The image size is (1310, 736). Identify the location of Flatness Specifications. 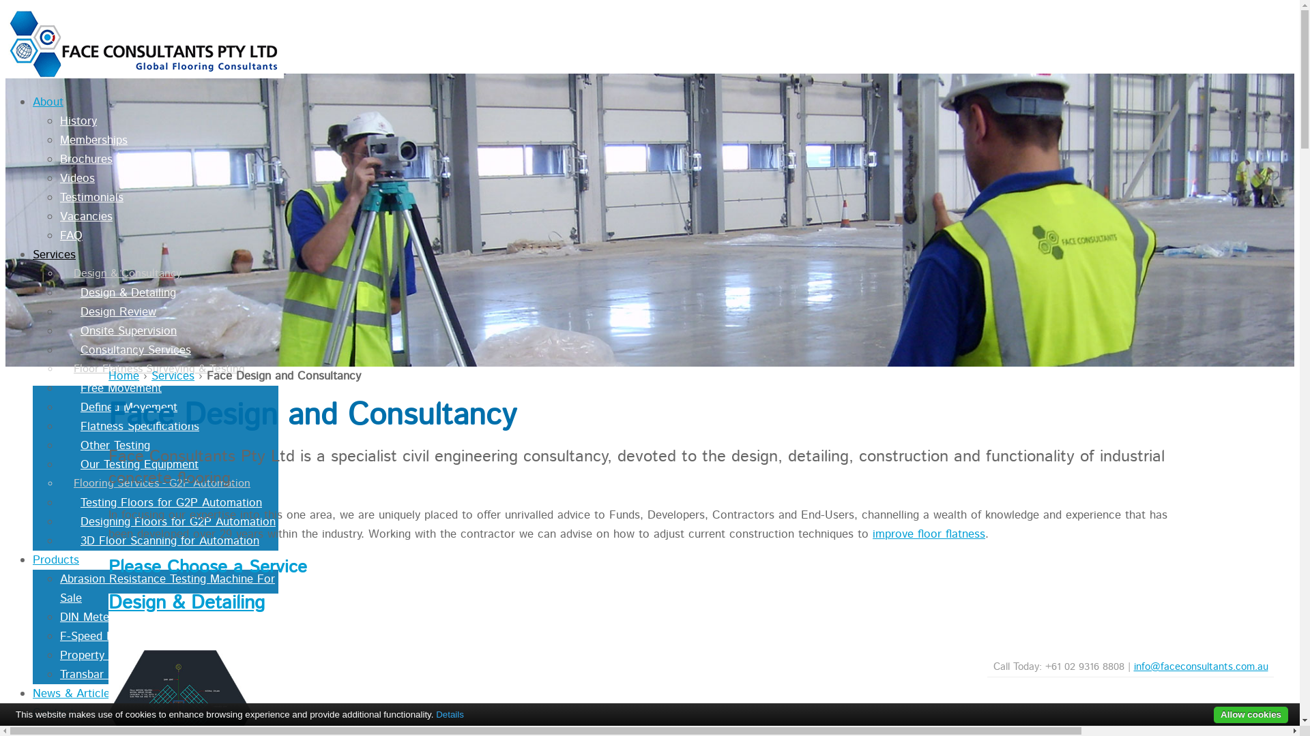
(130, 427).